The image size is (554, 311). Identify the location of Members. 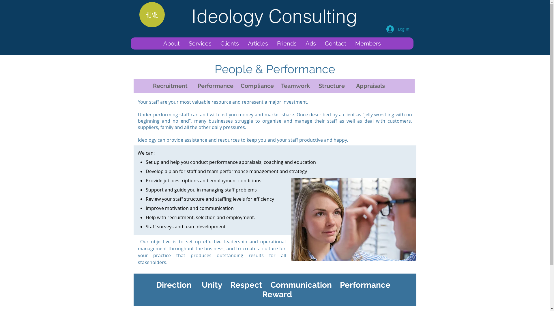
(368, 43).